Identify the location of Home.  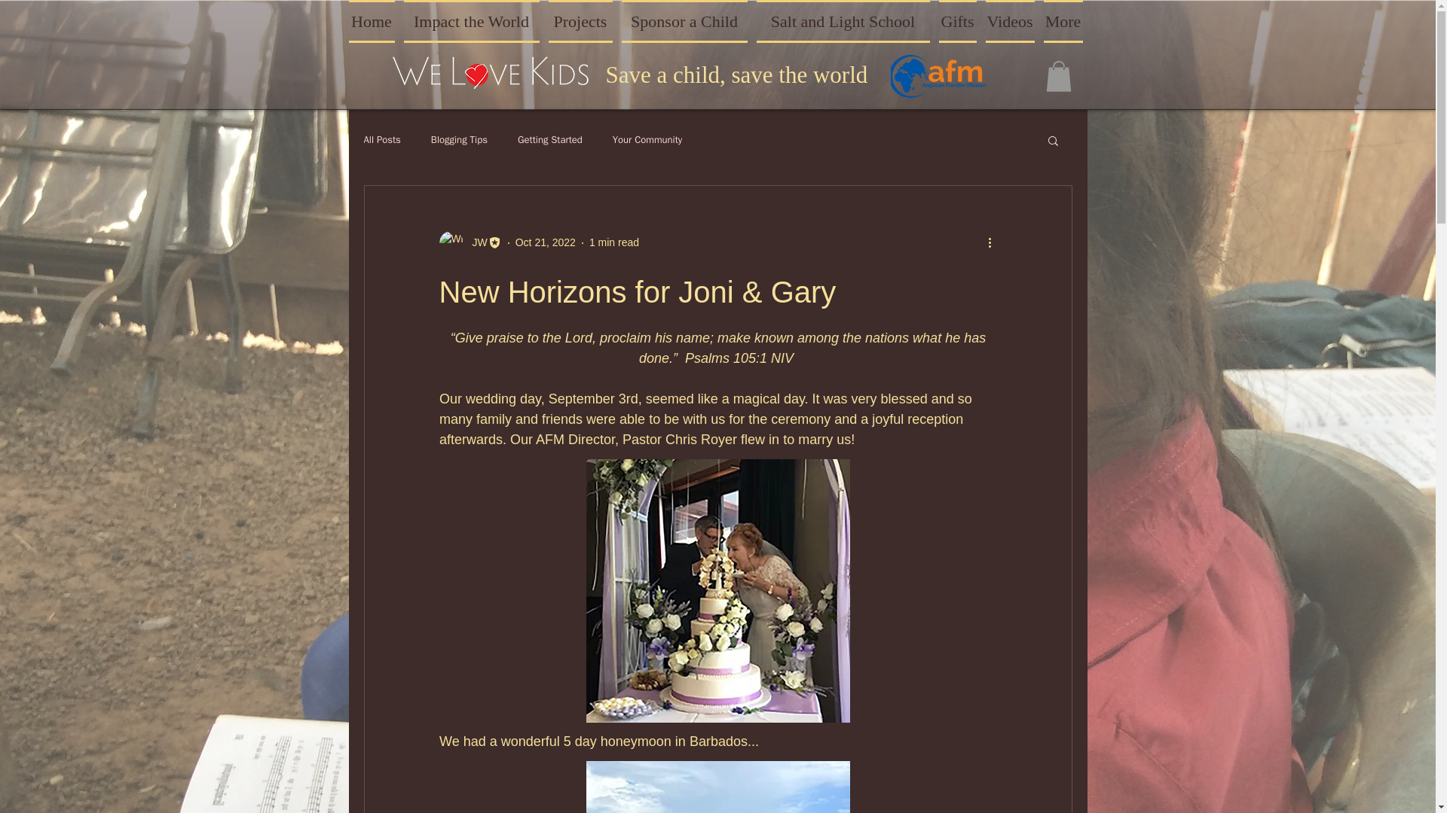
(374, 21).